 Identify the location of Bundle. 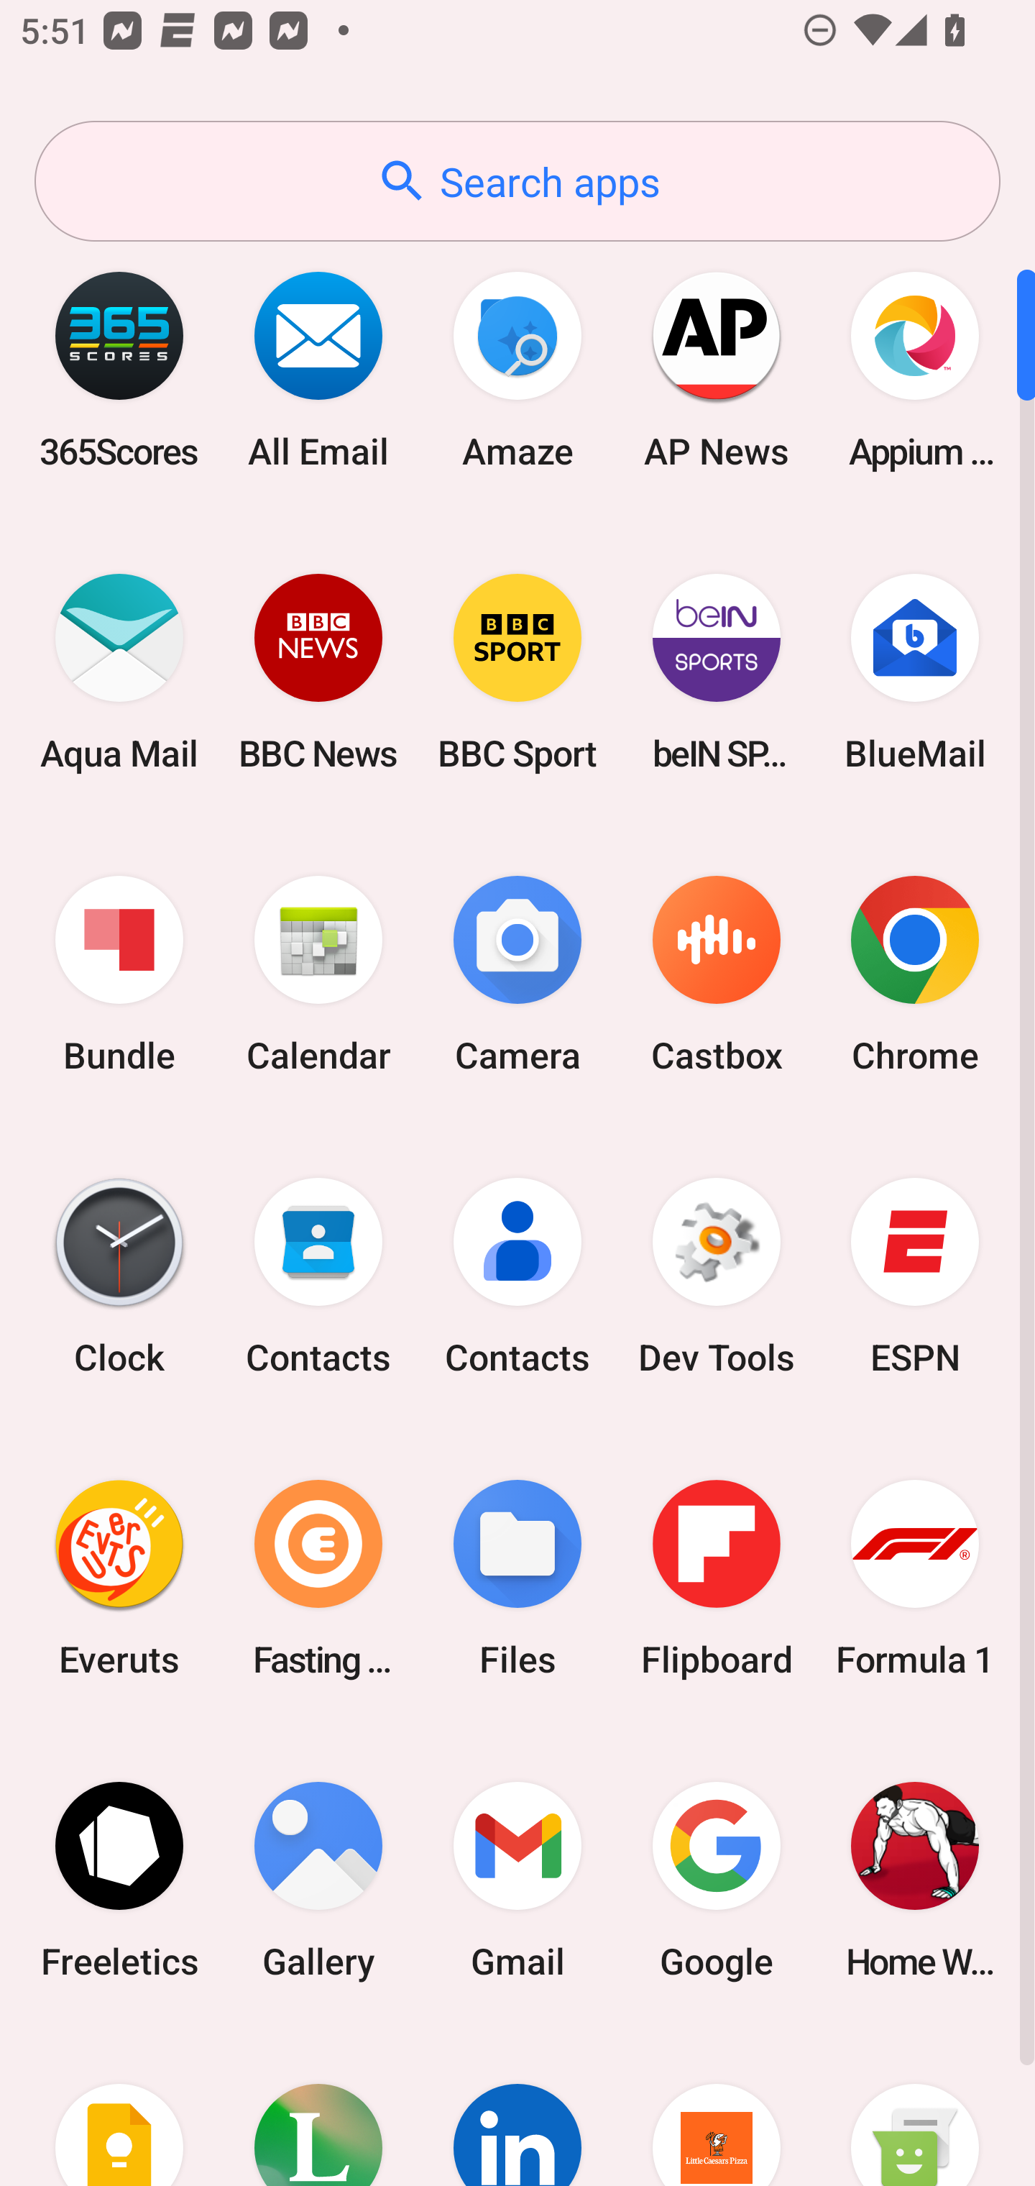
(119, 975).